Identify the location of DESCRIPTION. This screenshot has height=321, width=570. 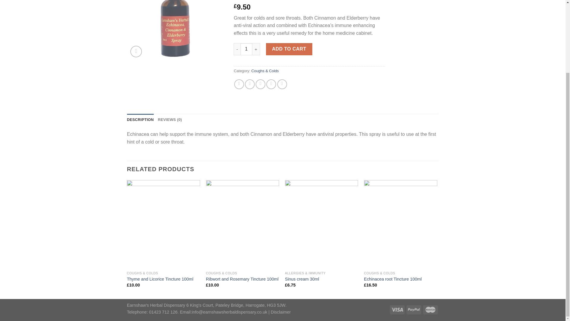
(140, 120).